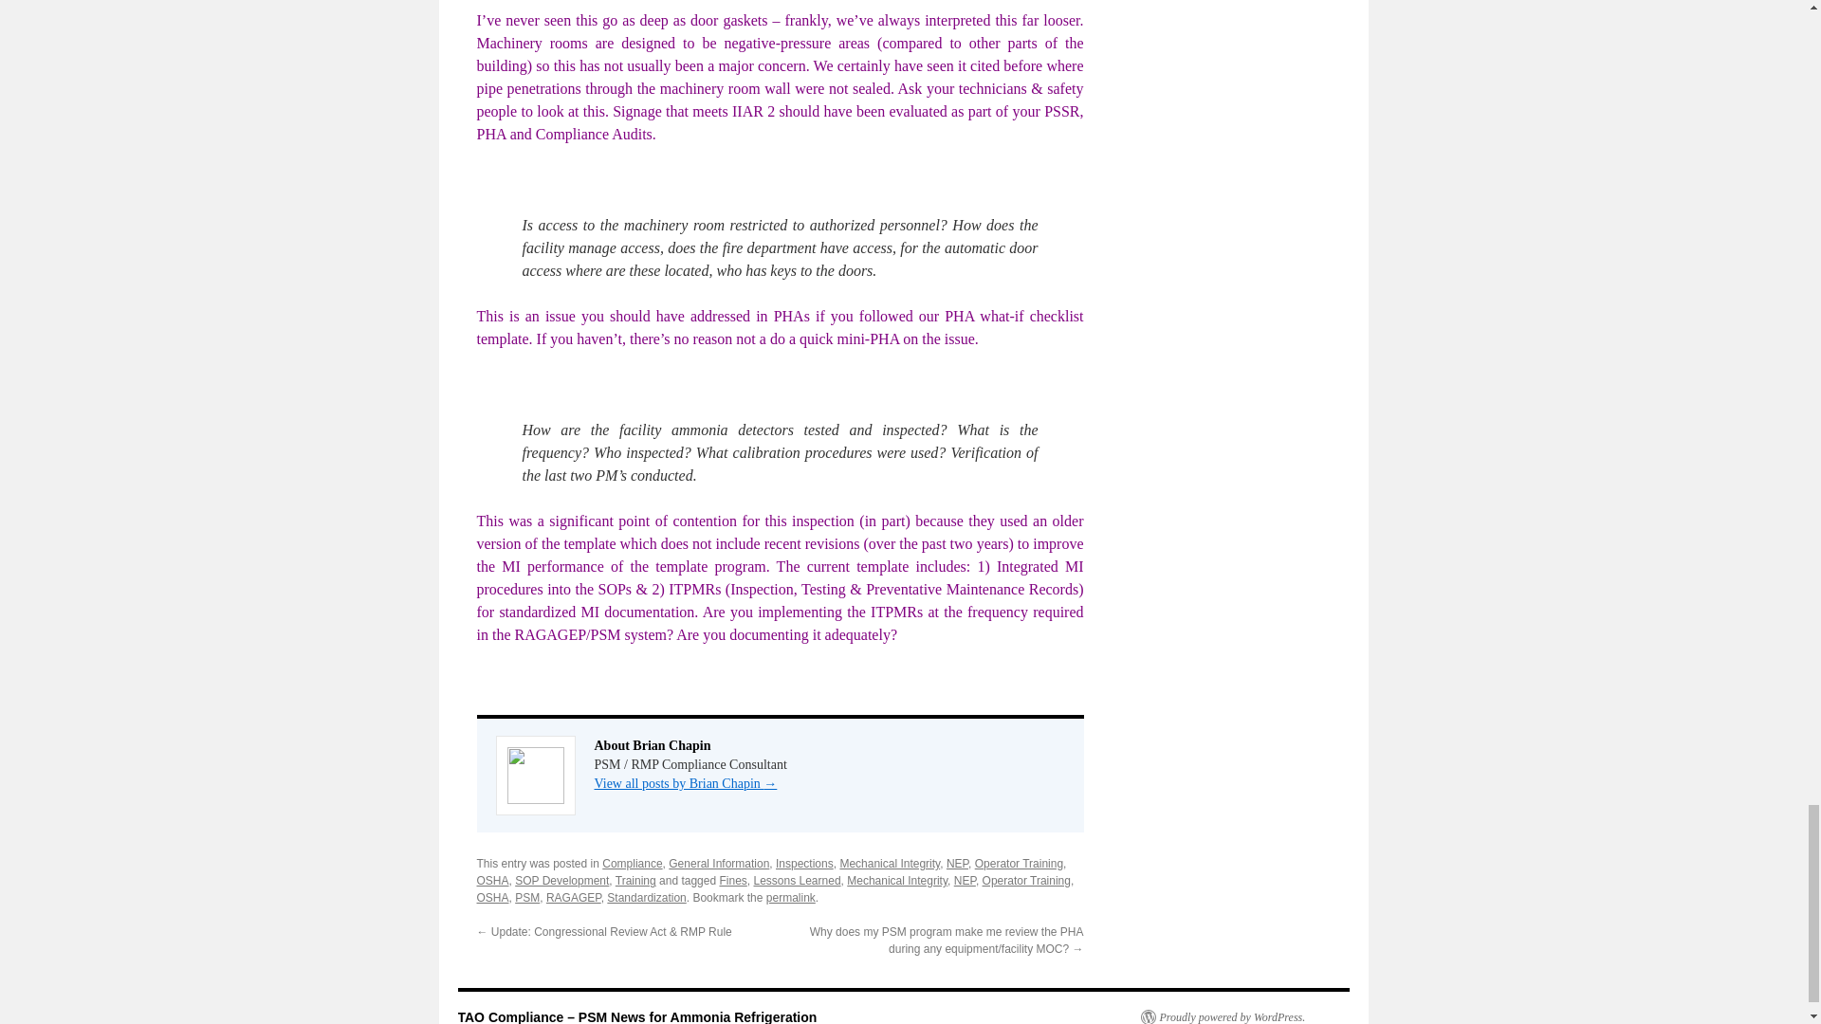  I want to click on Operator Training, so click(1019, 863).